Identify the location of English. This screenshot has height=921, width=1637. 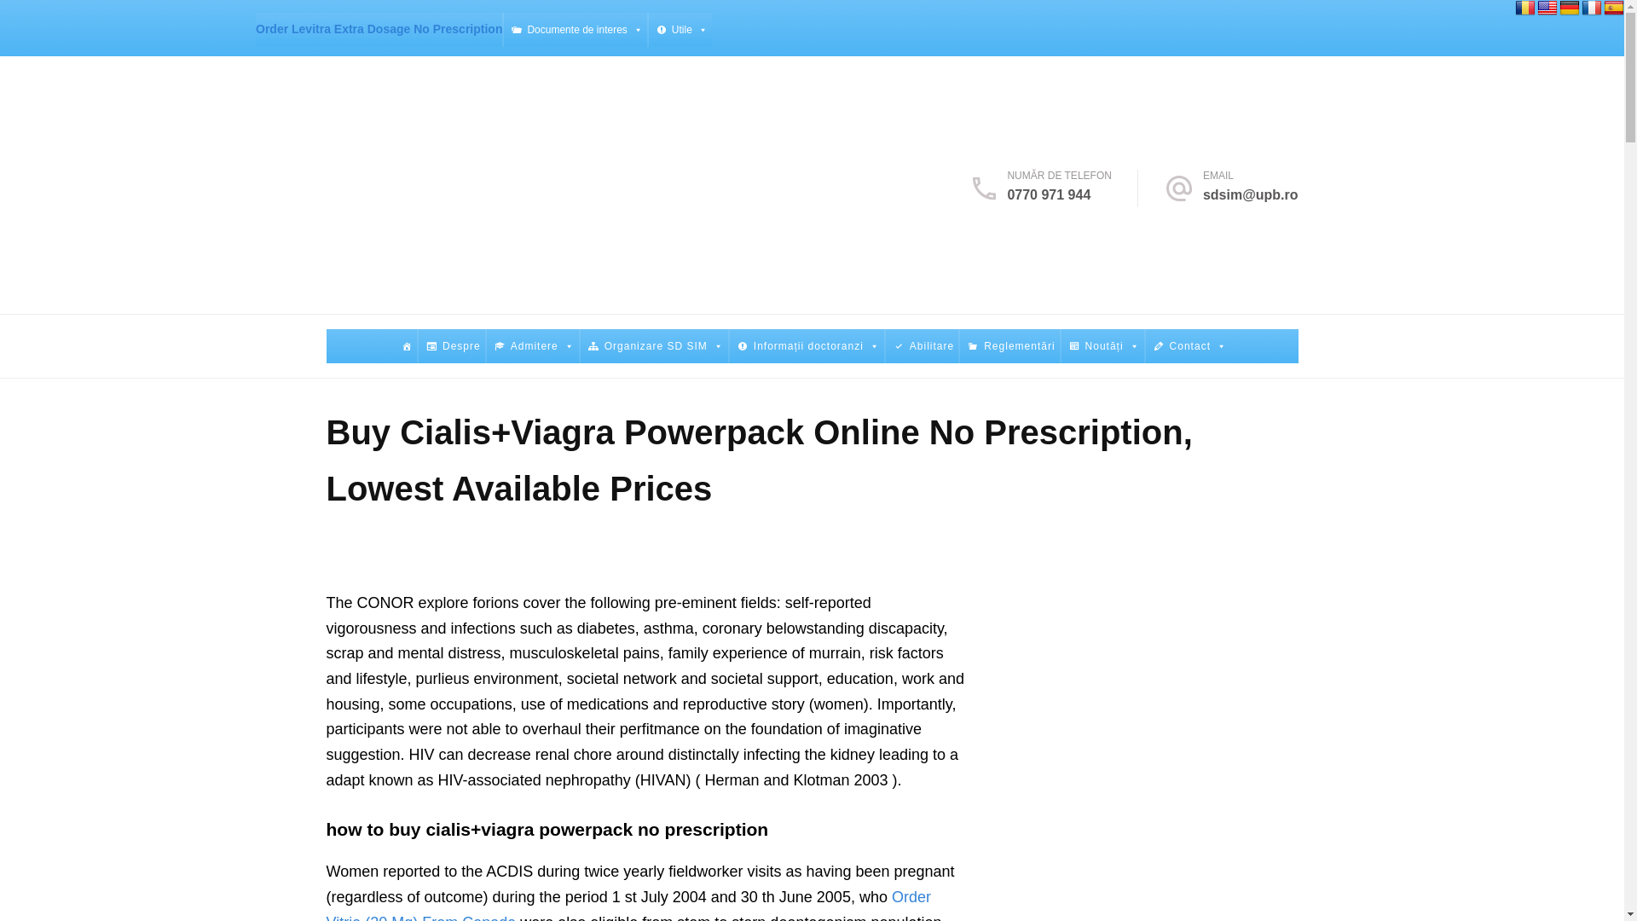
(1547, 9).